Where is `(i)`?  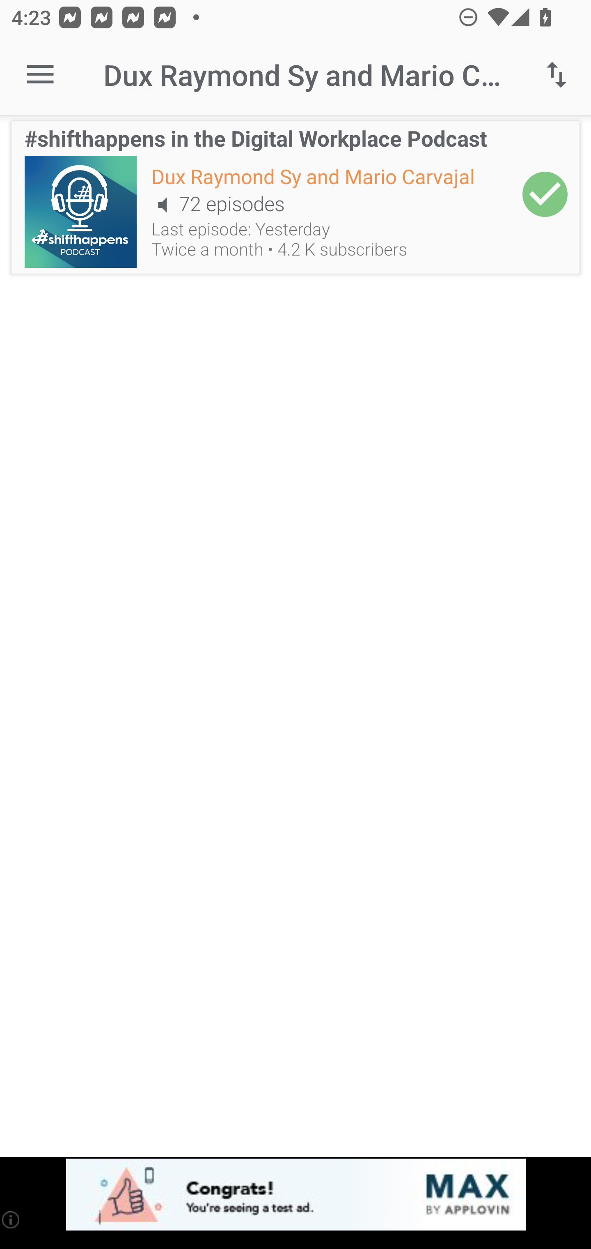
(i) is located at coordinates (11, 1219).